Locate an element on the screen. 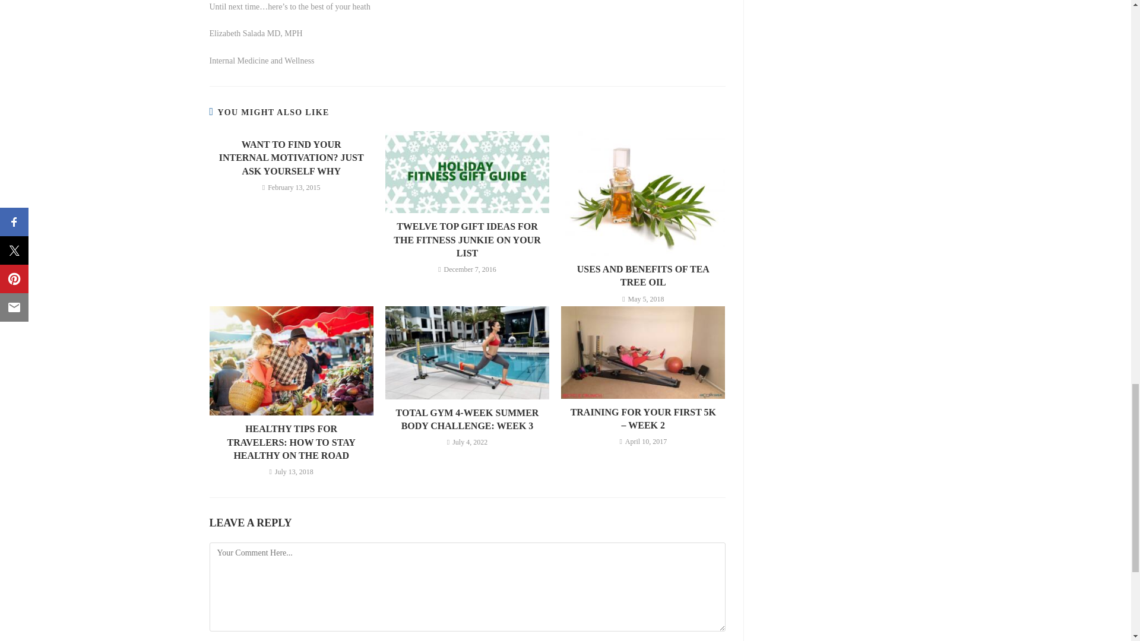  TWELVE TOP GIFT IDEAS FOR THE FITNESS JUNKIE ON YOUR LIST is located at coordinates (467, 240).